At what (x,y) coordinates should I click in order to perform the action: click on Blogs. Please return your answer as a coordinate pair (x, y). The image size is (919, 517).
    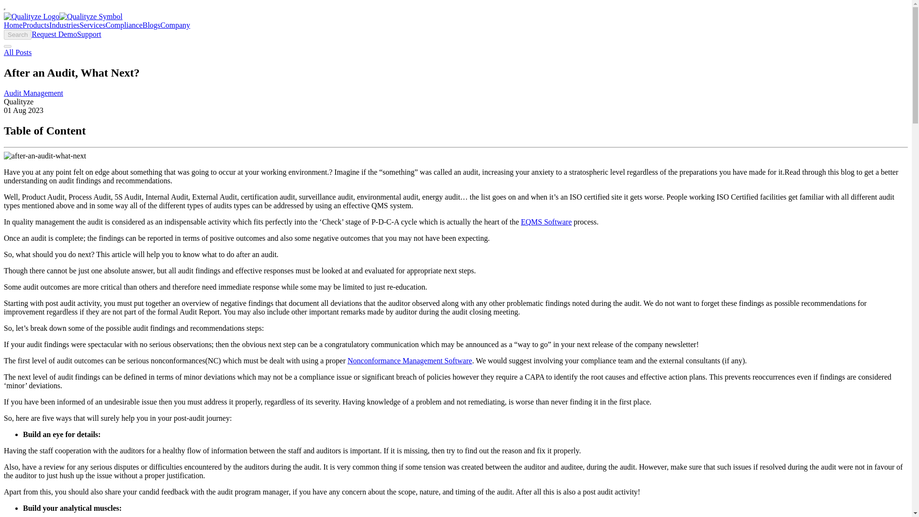
    Looking at the image, I should click on (151, 25).